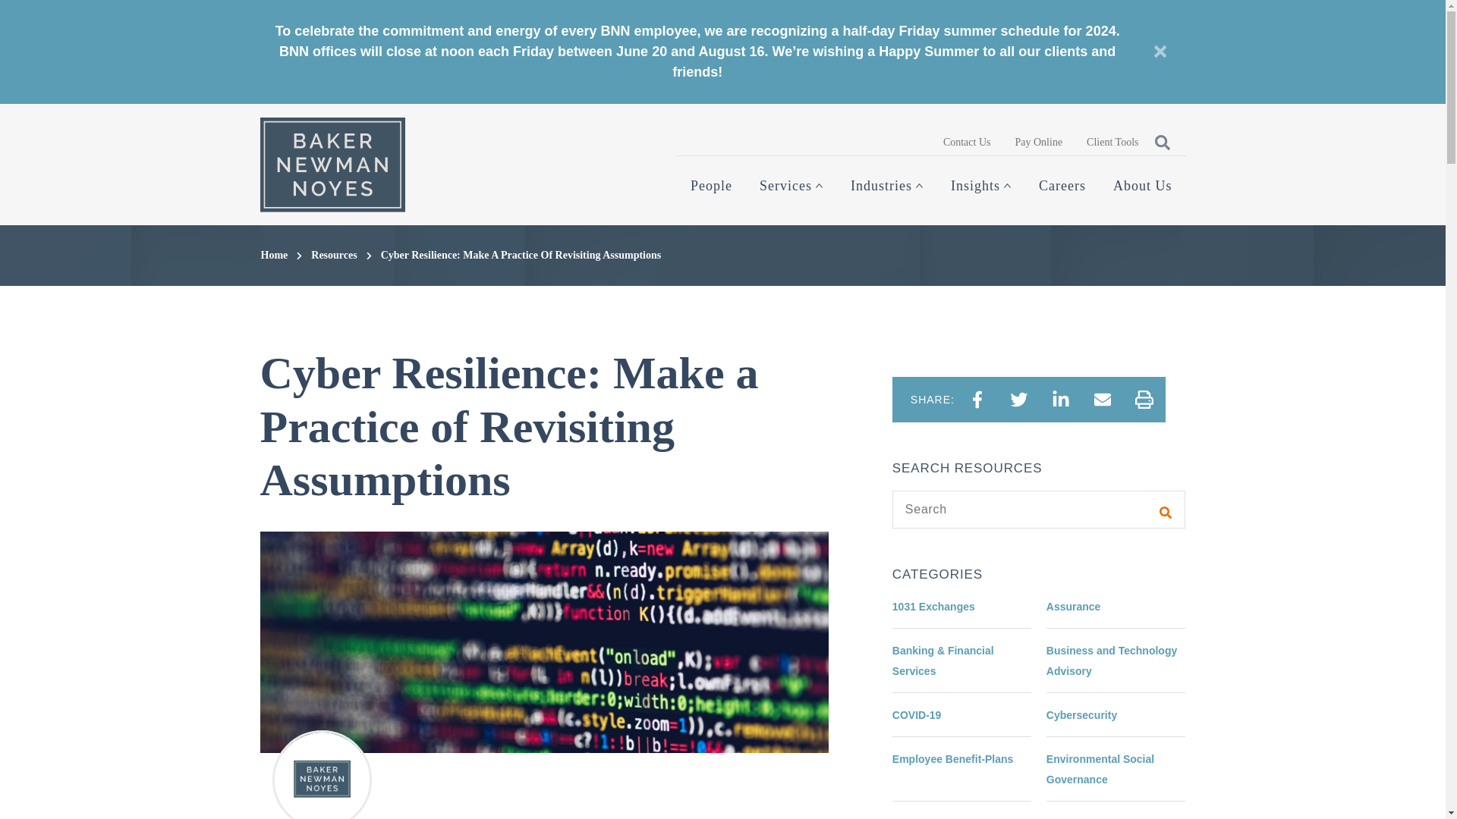  What do you see at coordinates (1161, 141) in the screenshot?
I see `OPEN SEARCH` at bounding box center [1161, 141].